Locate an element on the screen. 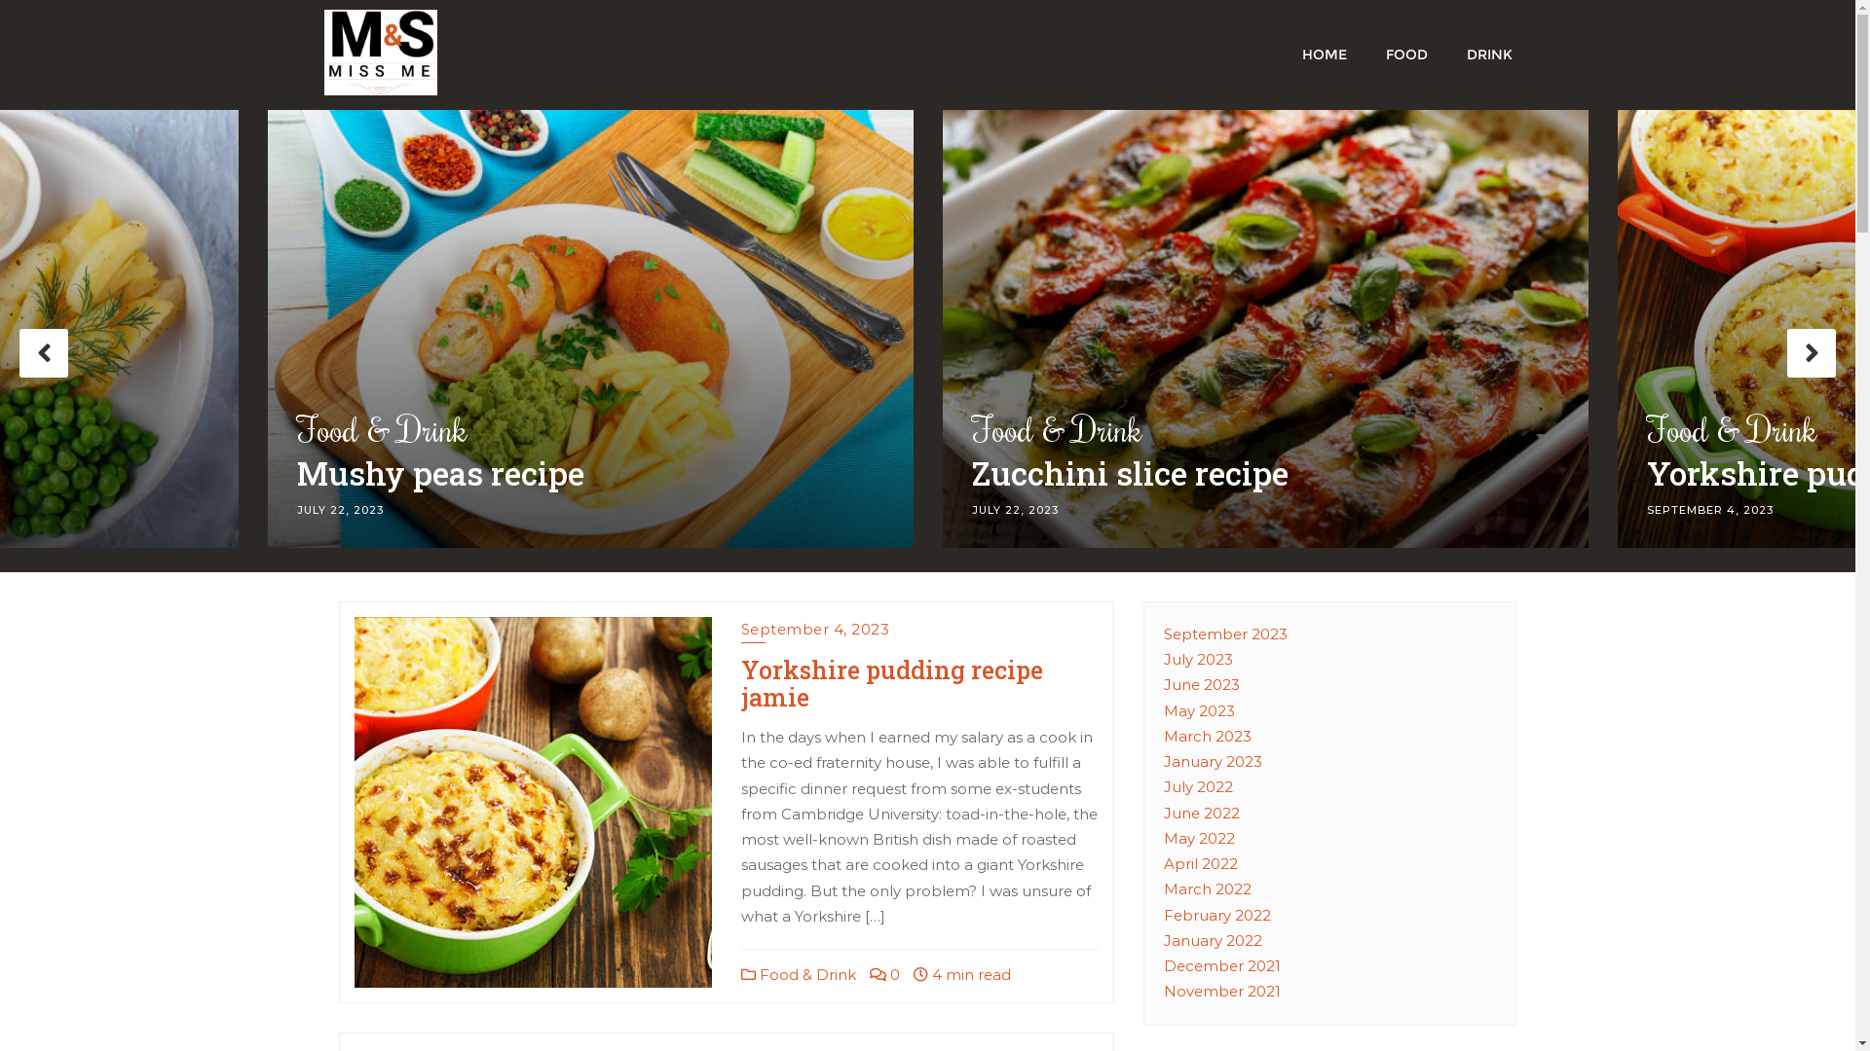 The width and height of the screenshot is (1870, 1051). May 2022 is located at coordinates (1200, 839).